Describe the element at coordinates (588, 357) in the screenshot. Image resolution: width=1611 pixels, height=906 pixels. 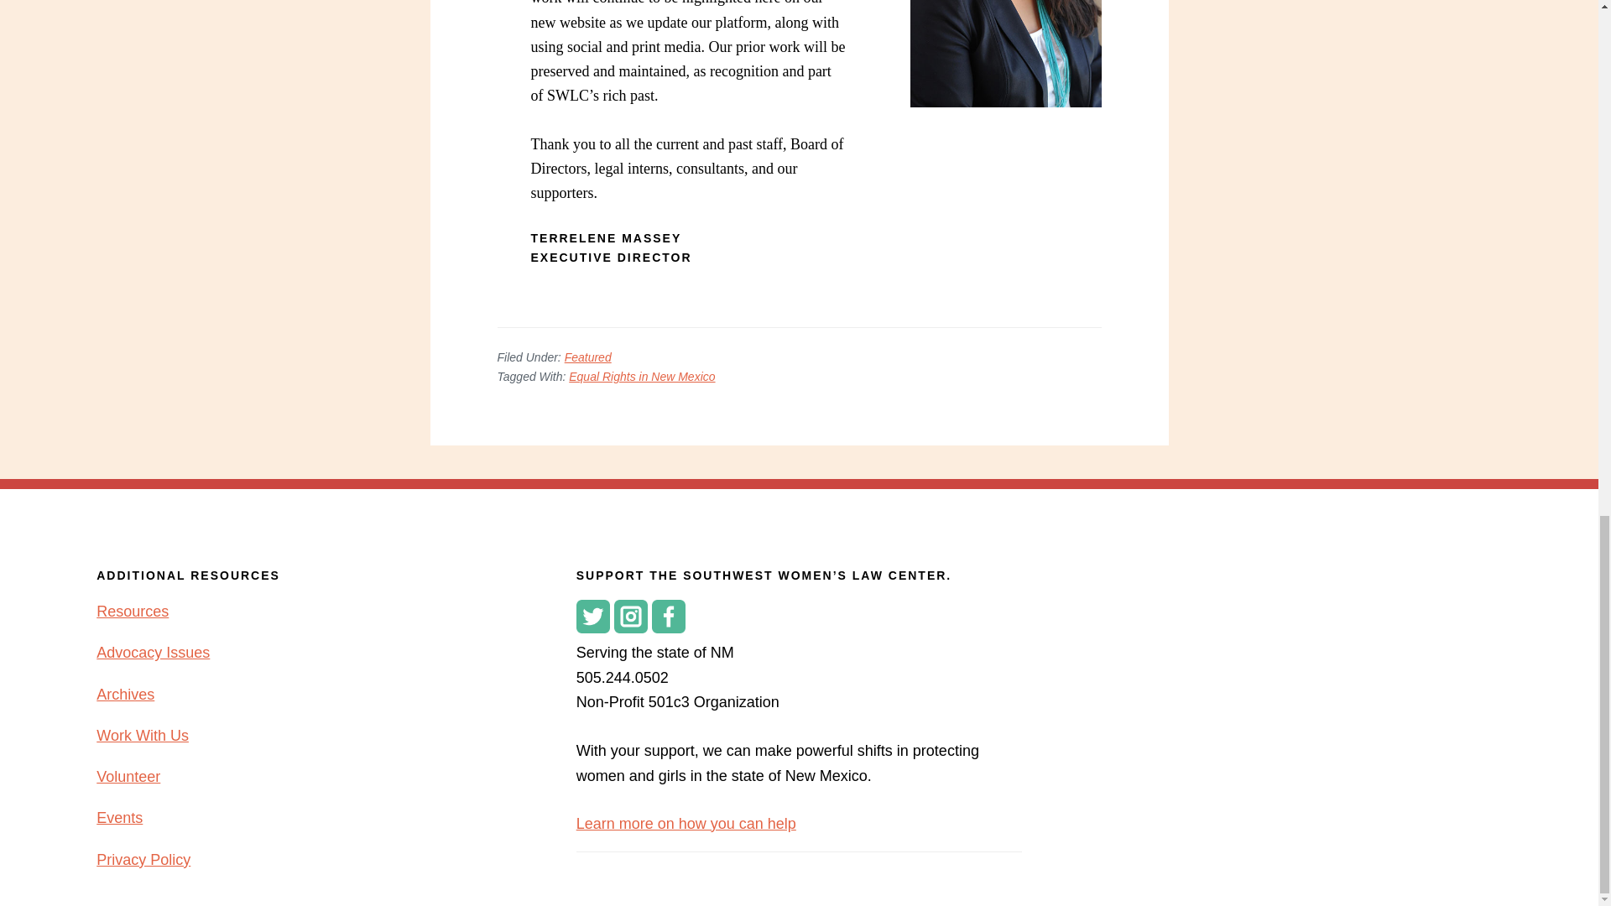
I see `Featured` at that location.